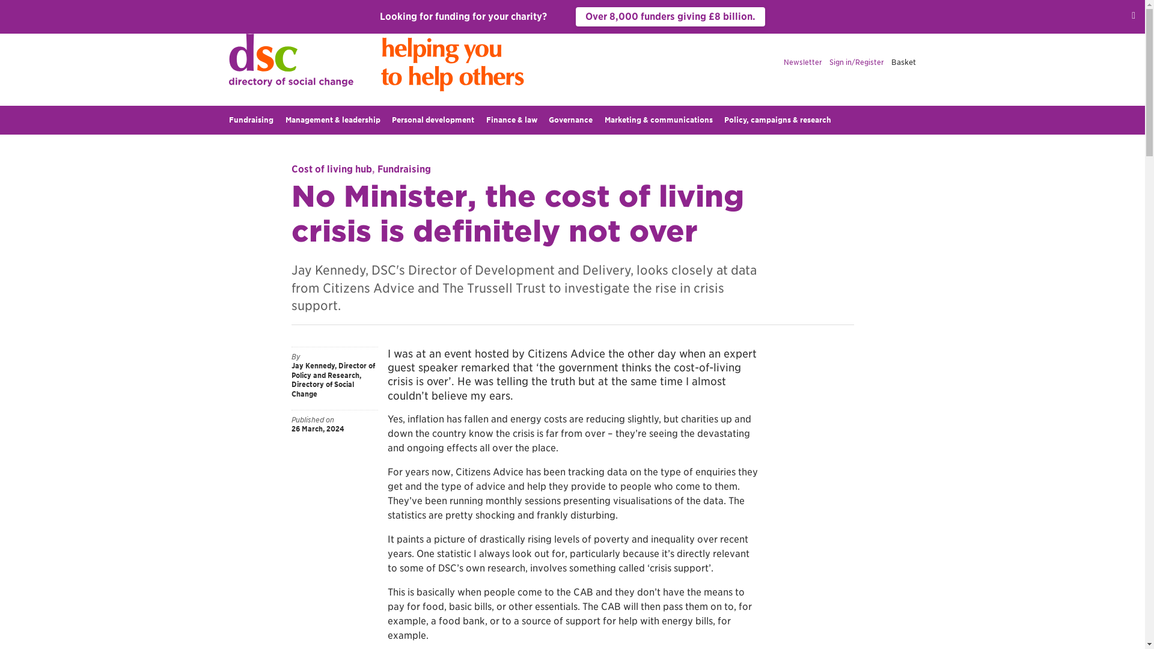 The image size is (1154, 649). What do you see at coordinates (331, 169) in the screenshot?
I see `Cost of living hub` at bounding box center [331, 169].